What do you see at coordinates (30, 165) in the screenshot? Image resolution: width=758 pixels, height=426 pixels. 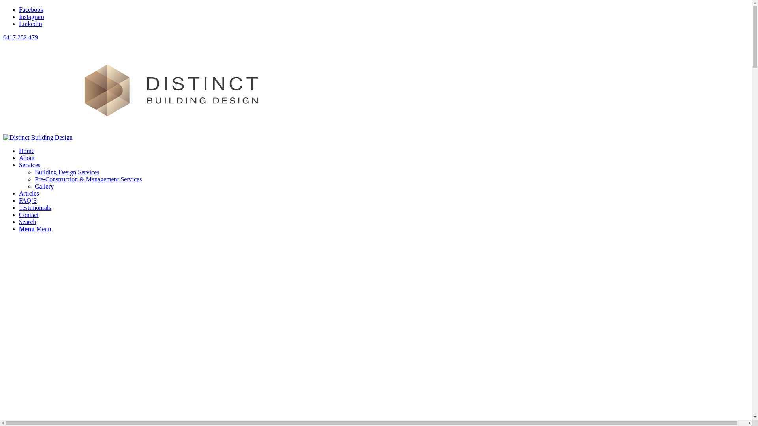 I see `Services` at bounding box center [30, 165].